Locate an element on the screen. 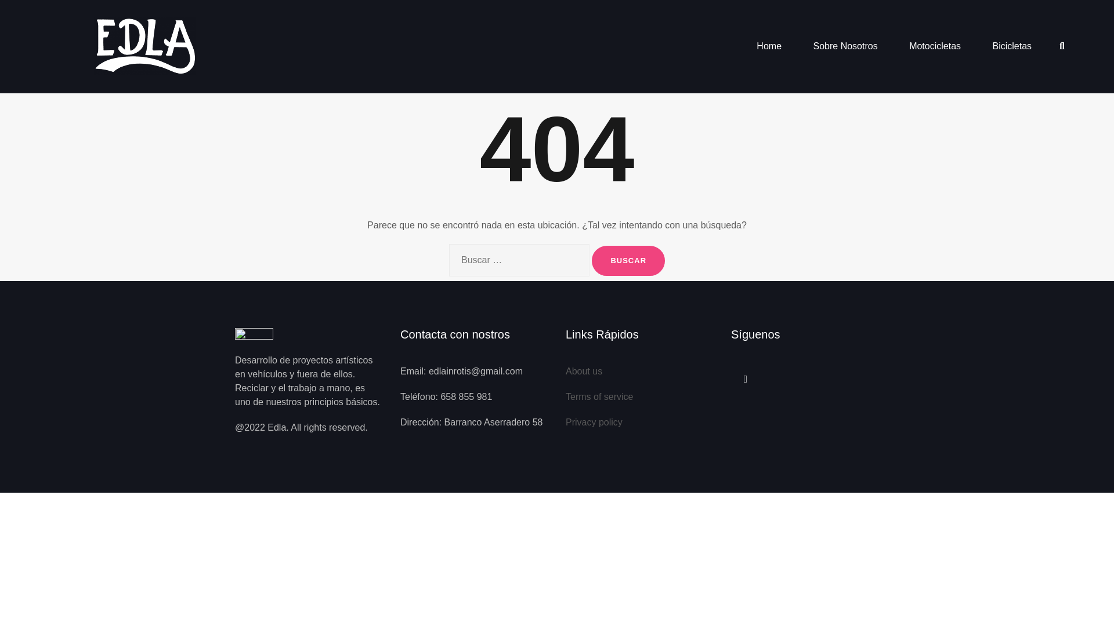 The height and width of the screenshot is (626, 1114). Bicicletas is located at coordinates (1012, 46).